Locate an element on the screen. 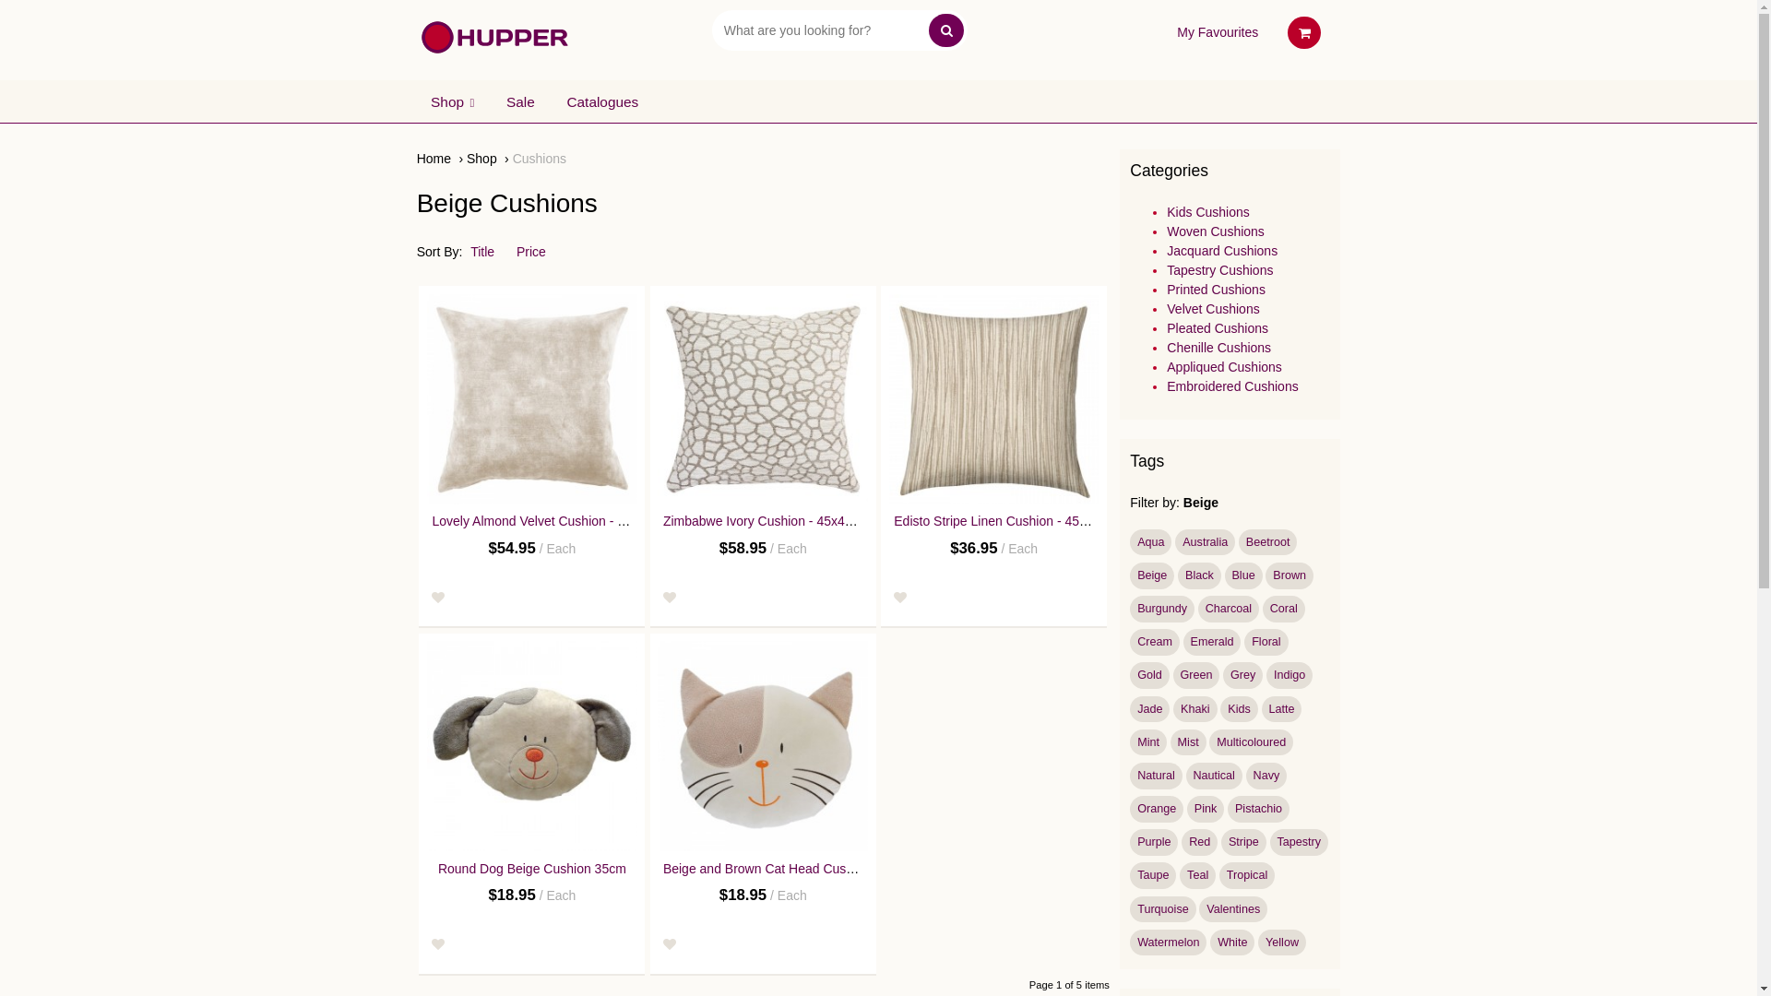 This screenshot has height=996, width=1771. Navy is located at coordinates (1266, 777).